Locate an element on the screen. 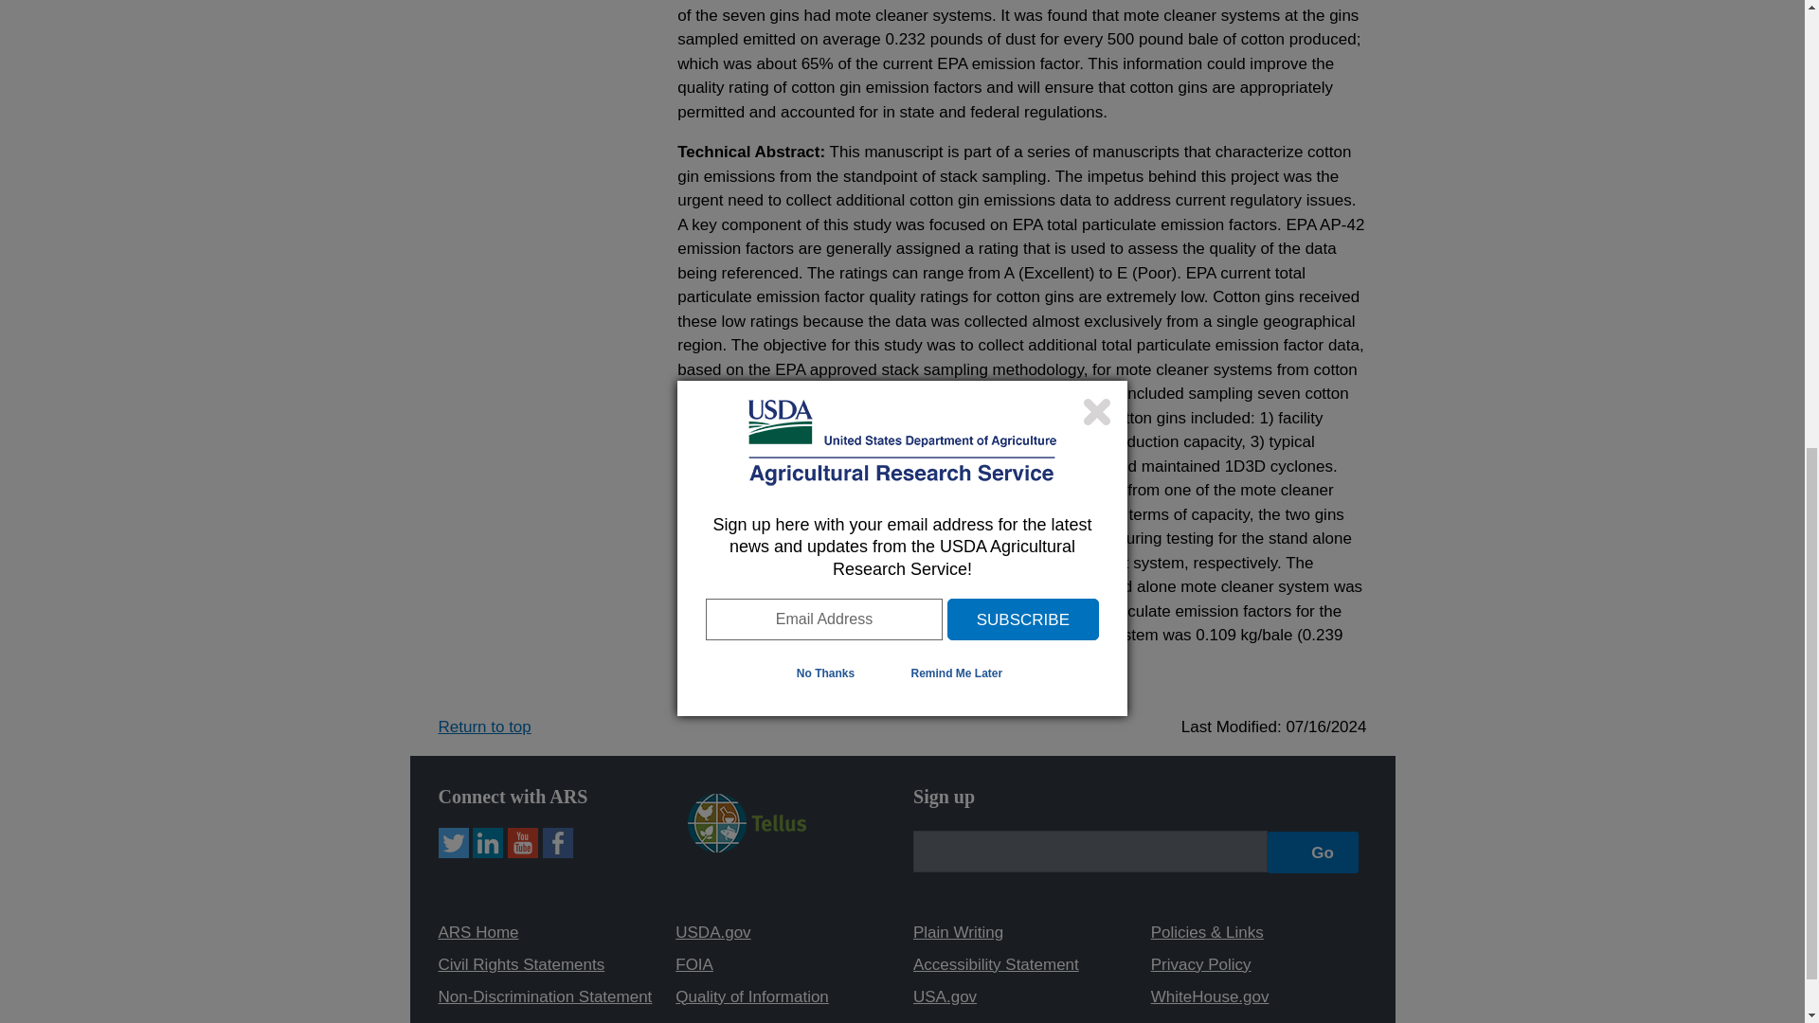 The height and width of the screenshot is (1023, 1819). Tellus is located at coordinates (747, 822).